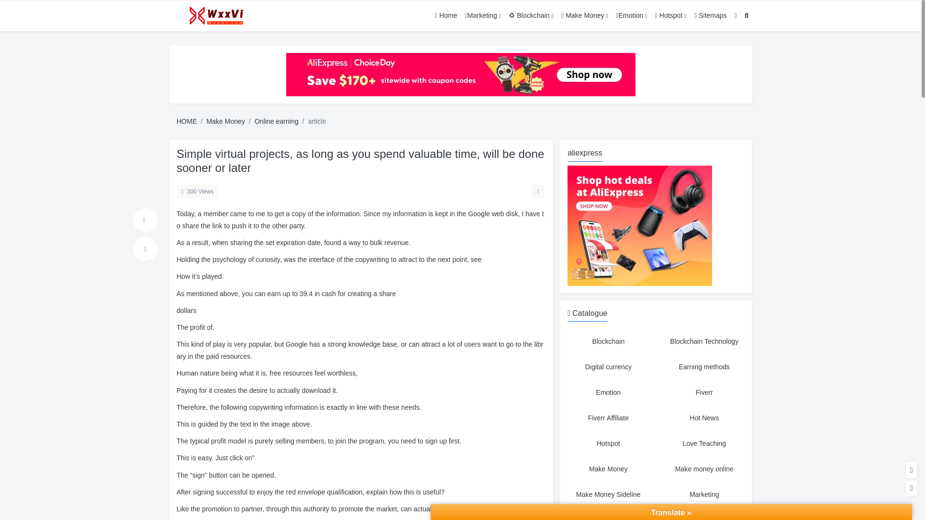  I want to click on Blockchain Technology, so click(704, 341).